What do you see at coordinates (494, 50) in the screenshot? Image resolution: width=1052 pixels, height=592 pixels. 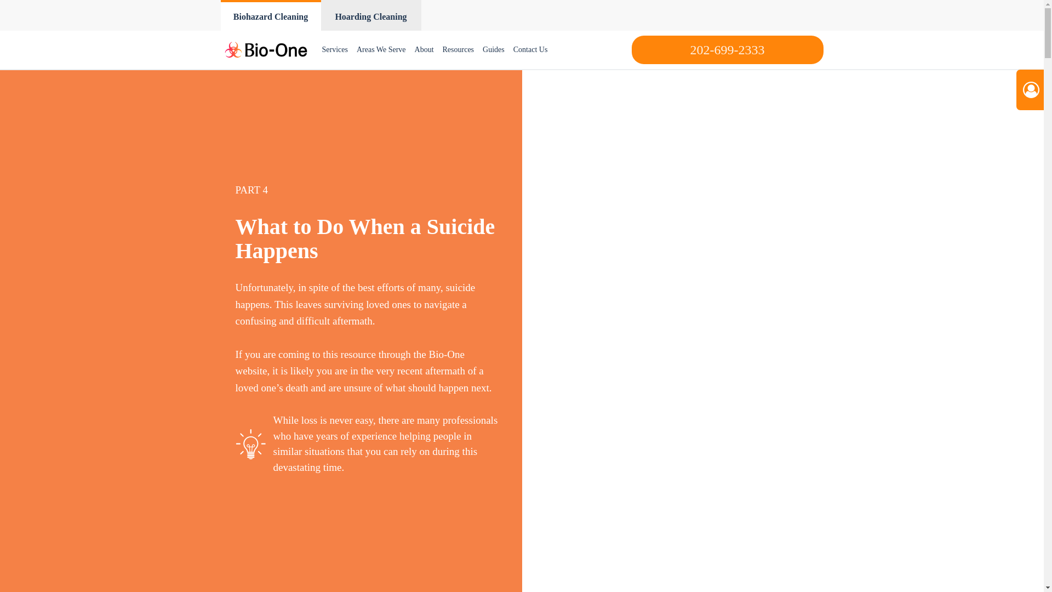 I see `Guides` at bounding box center [494, 50].